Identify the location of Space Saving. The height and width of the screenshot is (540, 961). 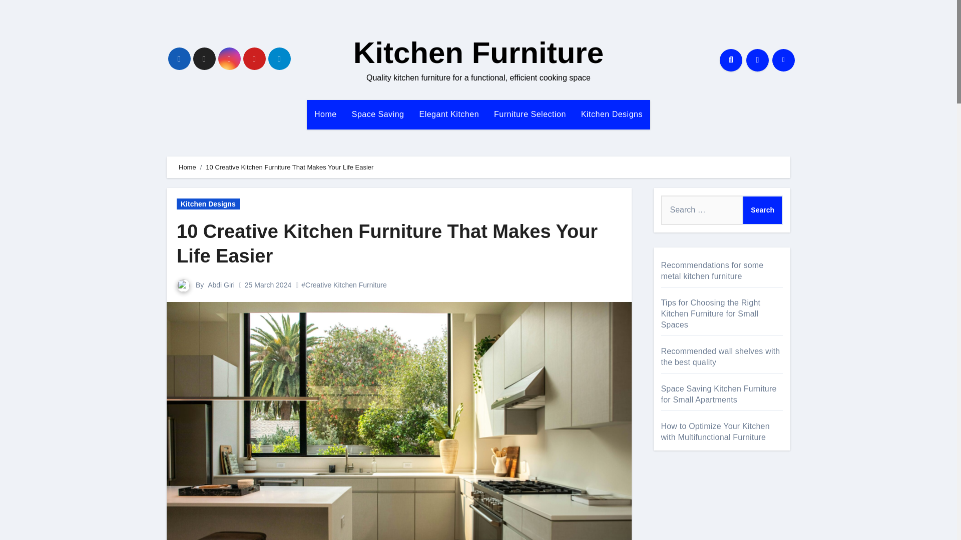
(378, 114).